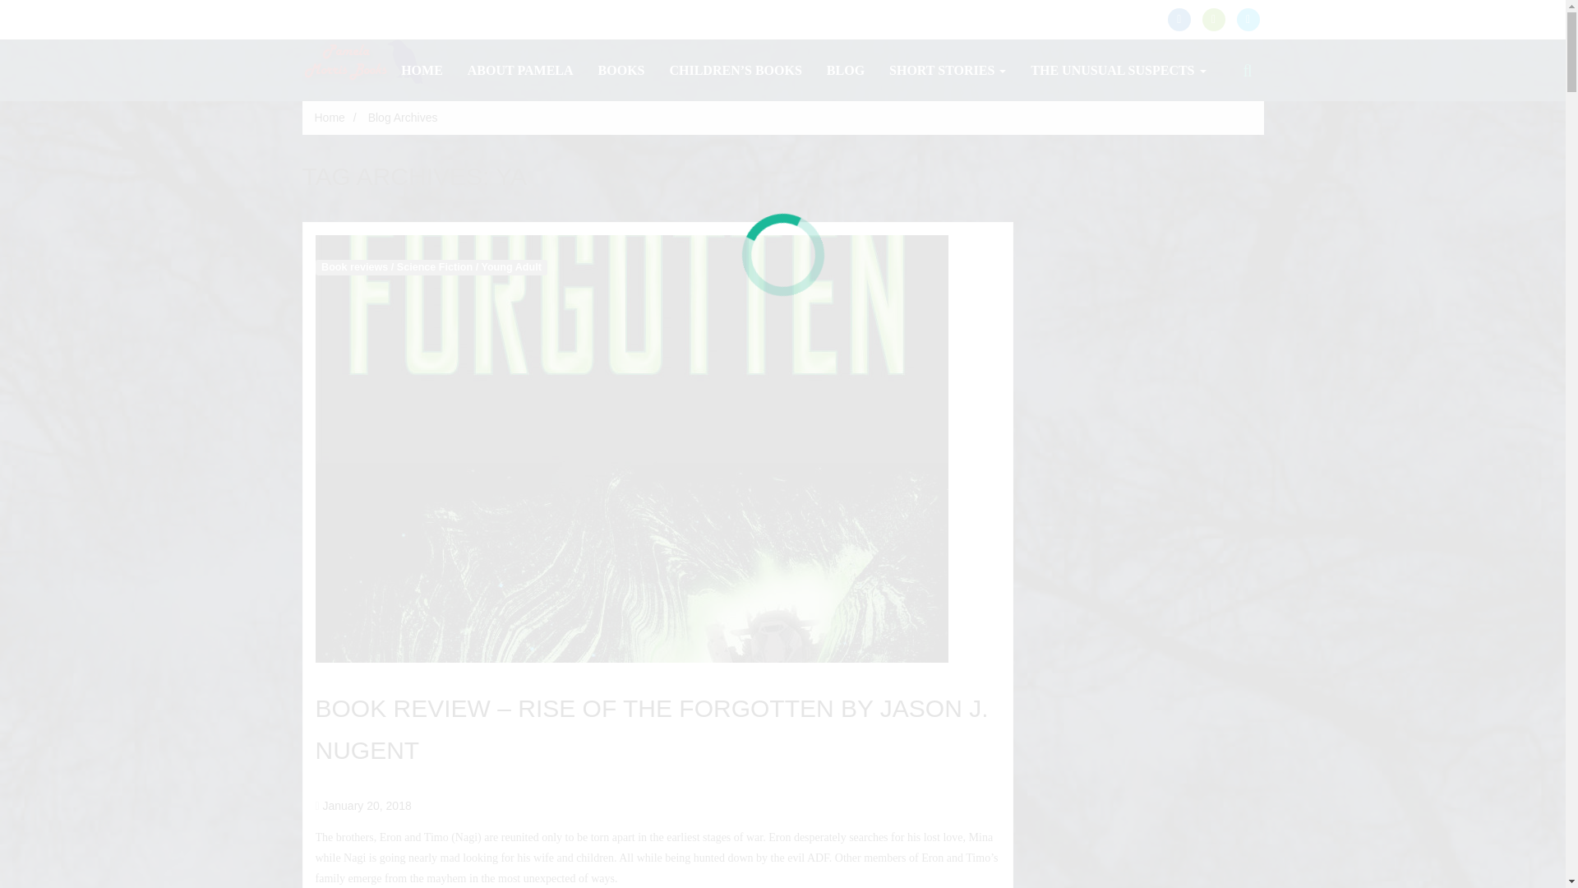 This screenshot has height=888, width=1578. Describe the element at coordinates (434, 266) in the screenshot. I see `Science Fiction` at that location.